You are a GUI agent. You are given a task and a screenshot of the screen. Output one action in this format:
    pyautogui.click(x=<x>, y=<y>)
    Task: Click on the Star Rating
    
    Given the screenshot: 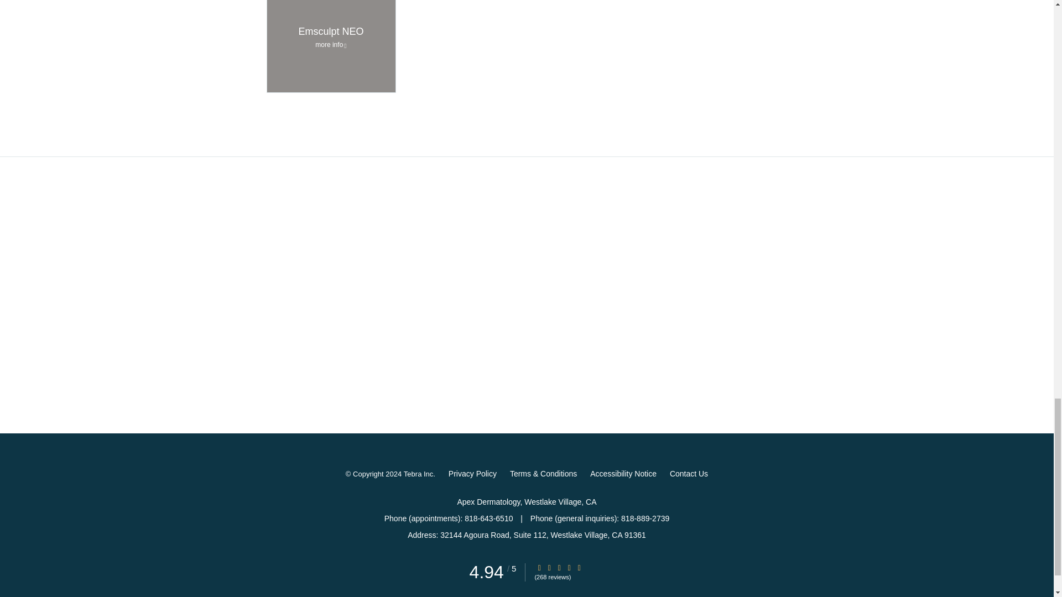 What is the action you would take?
    pyautogui.click(x=549, y=567)
    